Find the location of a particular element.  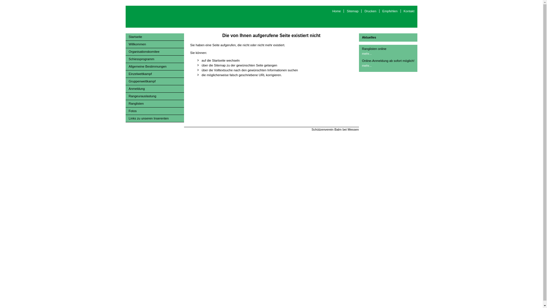

Links zu unseren Inserenten is located at coordinates (154, 119).